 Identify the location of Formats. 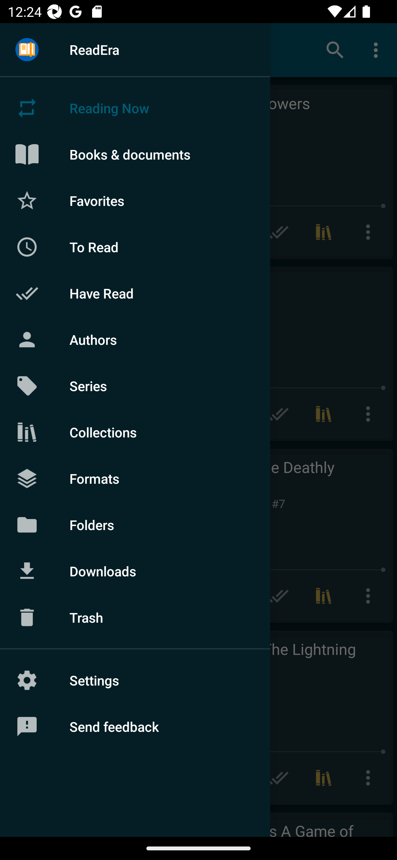
(135, 478).